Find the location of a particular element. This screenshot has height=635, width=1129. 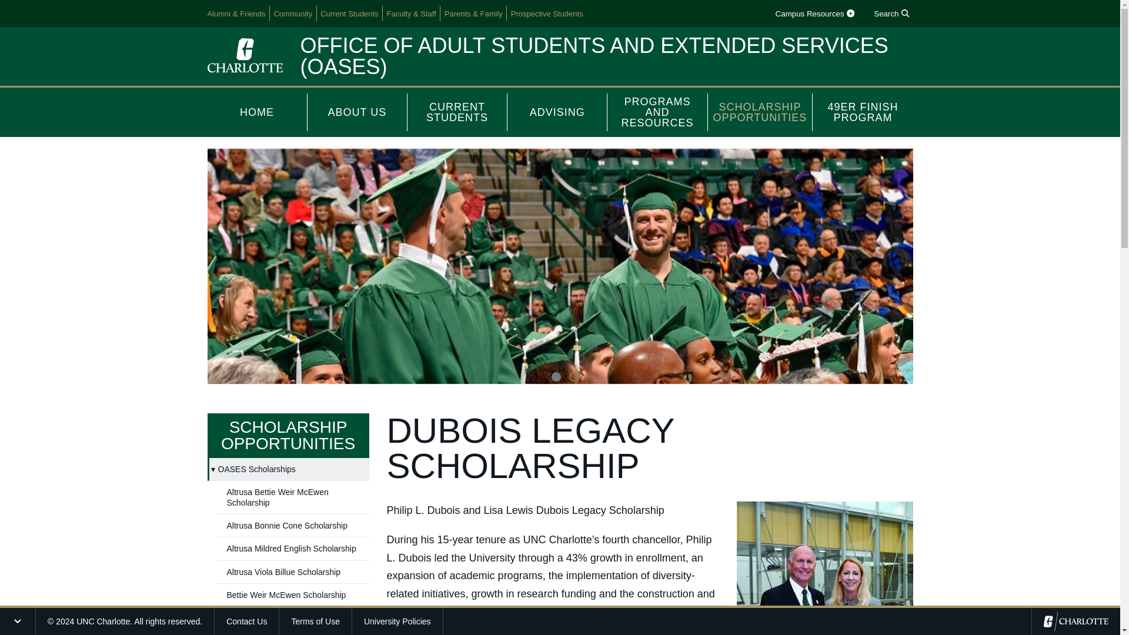

Campus Resources is located at coordinates (814, 13).